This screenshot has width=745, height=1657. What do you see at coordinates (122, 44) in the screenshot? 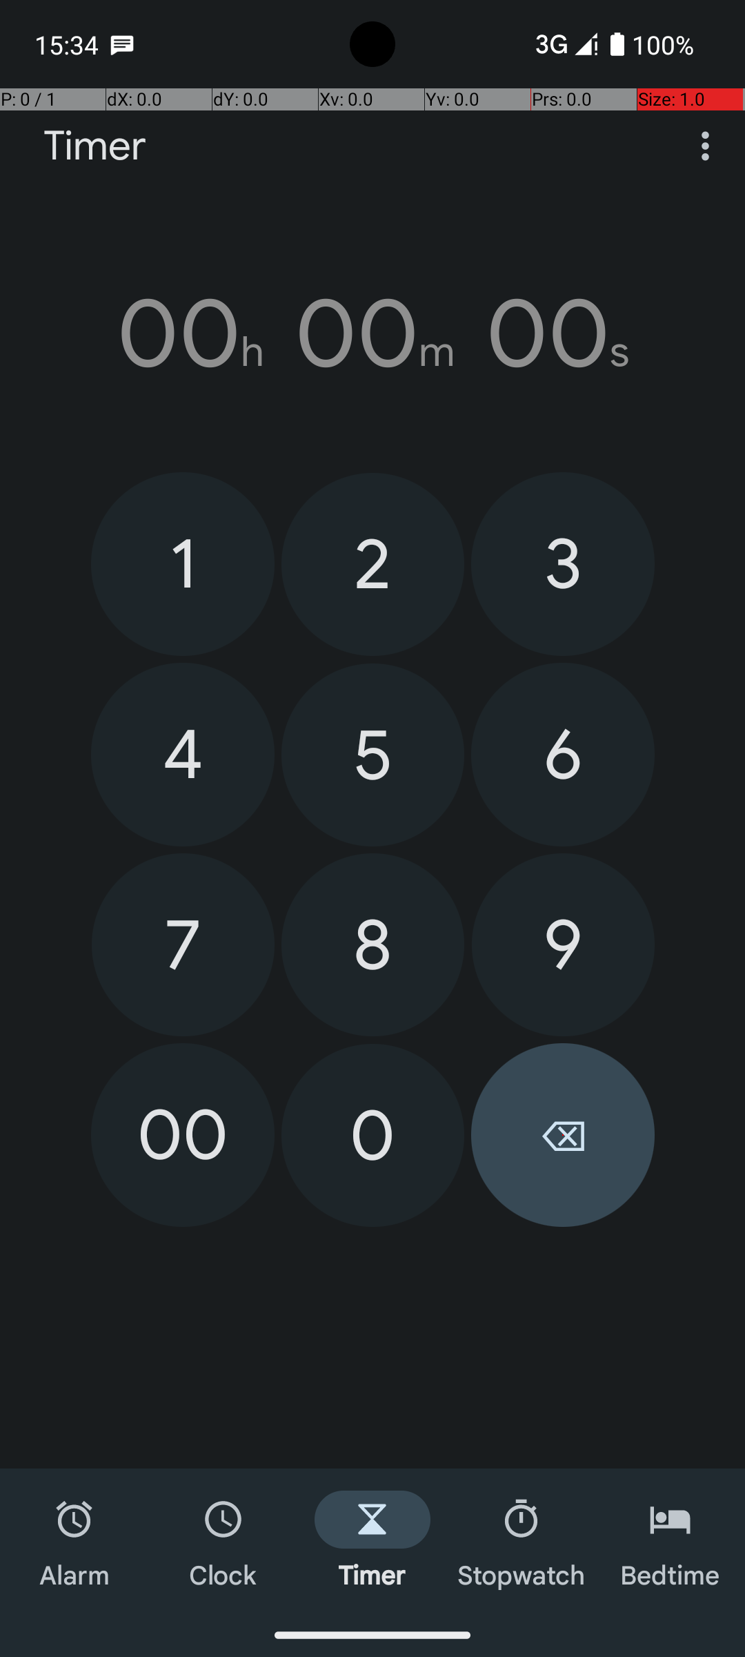
I see `SMS Messenger notification: Matteo Ibrahim` at bounding box center [122, 44].